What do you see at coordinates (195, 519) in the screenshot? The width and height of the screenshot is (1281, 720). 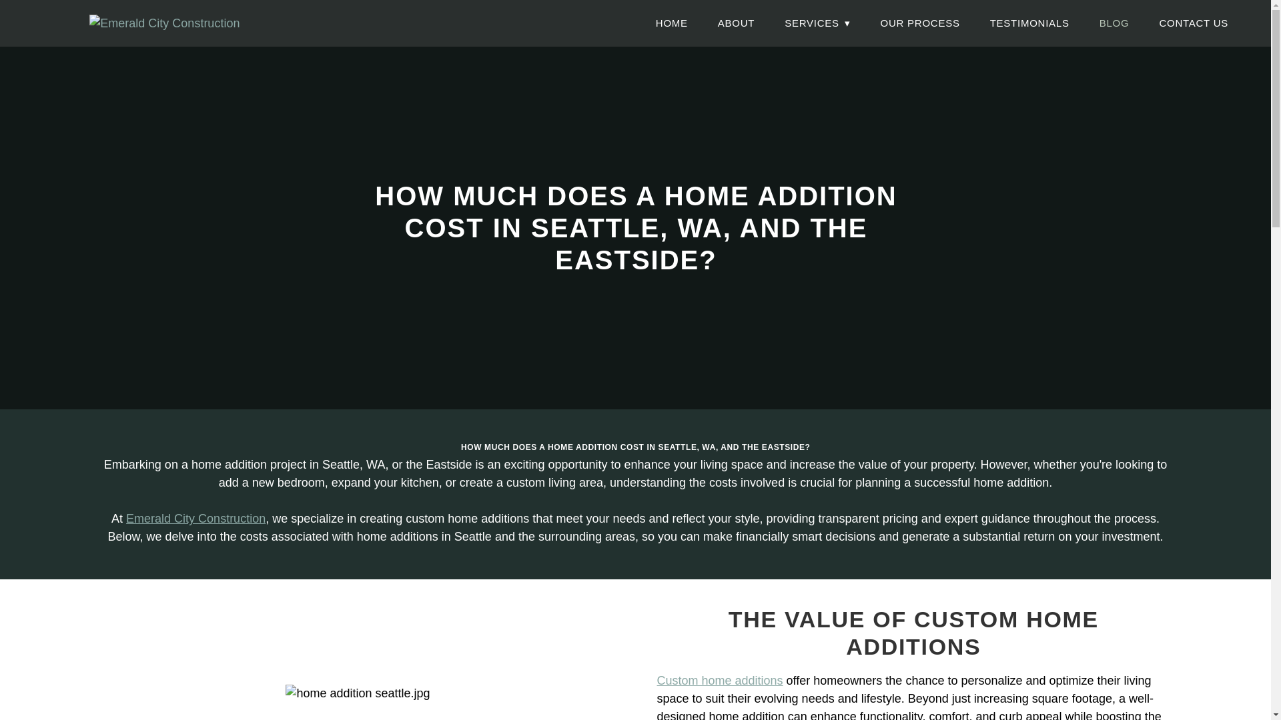 I see `Emerald City Construction` at bounding box center [195, 519].